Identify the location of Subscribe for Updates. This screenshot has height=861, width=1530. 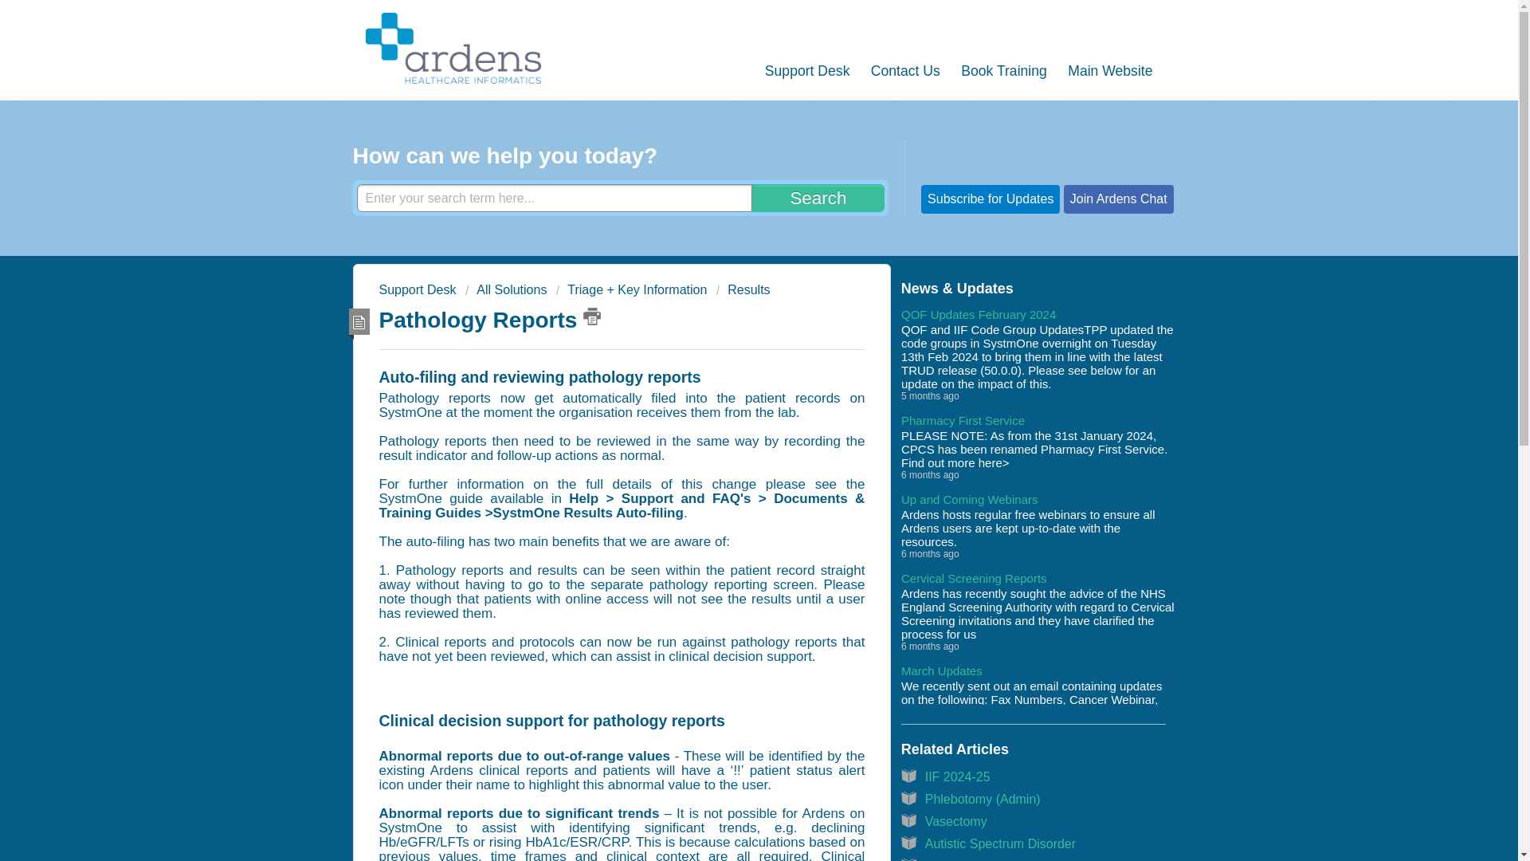
(990, 199).